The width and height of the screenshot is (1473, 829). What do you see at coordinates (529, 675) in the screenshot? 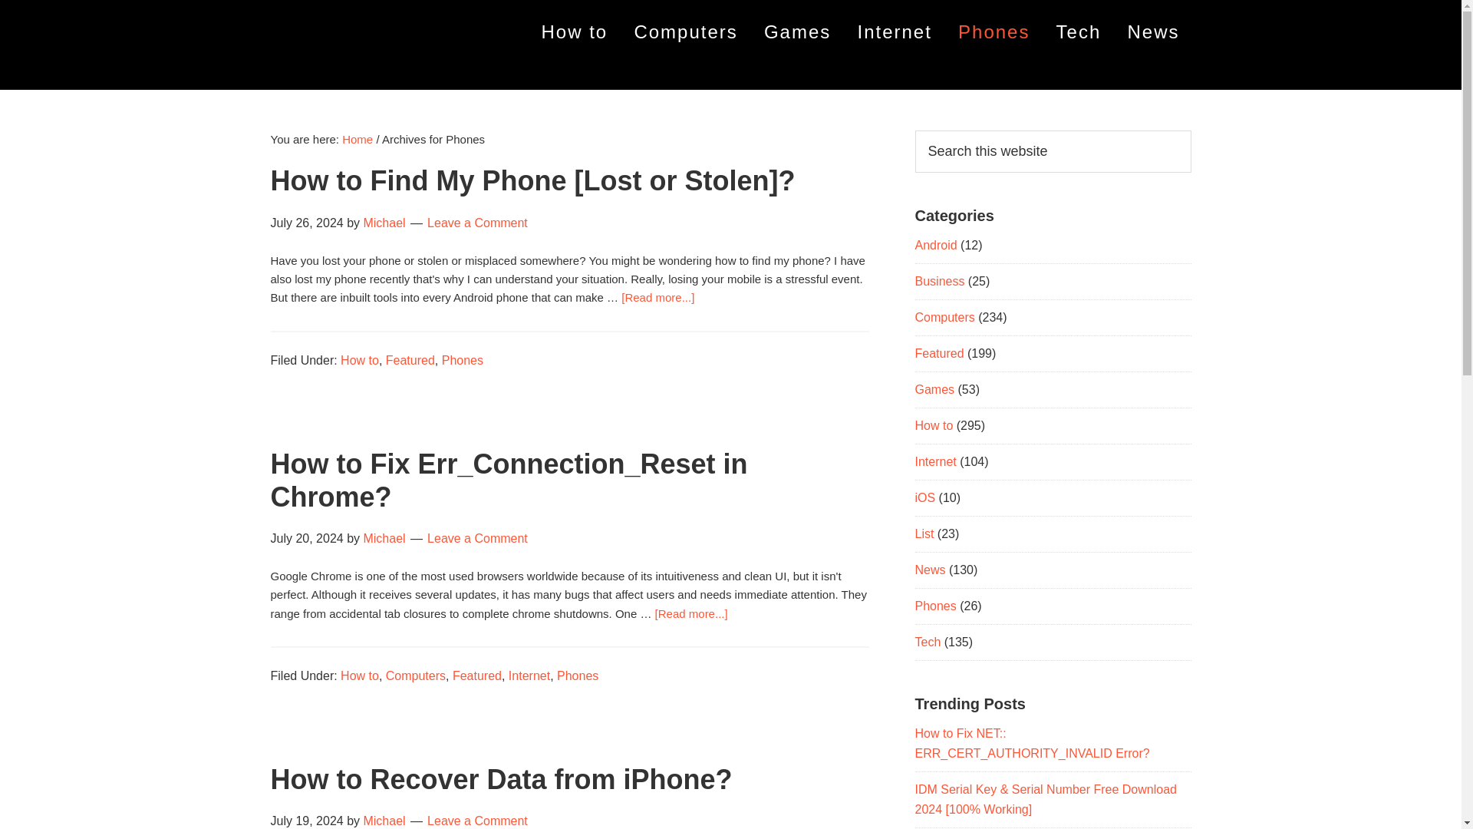
I see `Internet` at bounding box center [529, 675].